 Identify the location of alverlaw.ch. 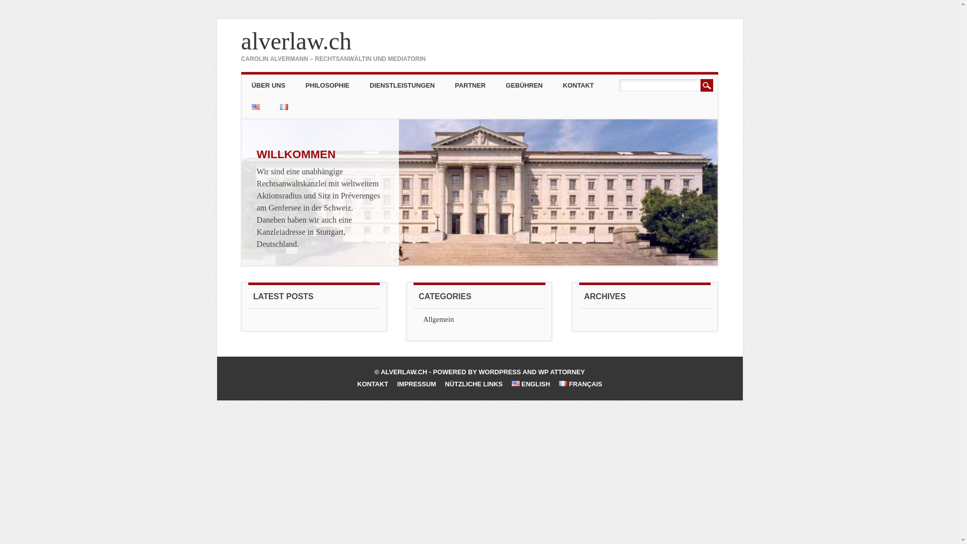
(296, 41).